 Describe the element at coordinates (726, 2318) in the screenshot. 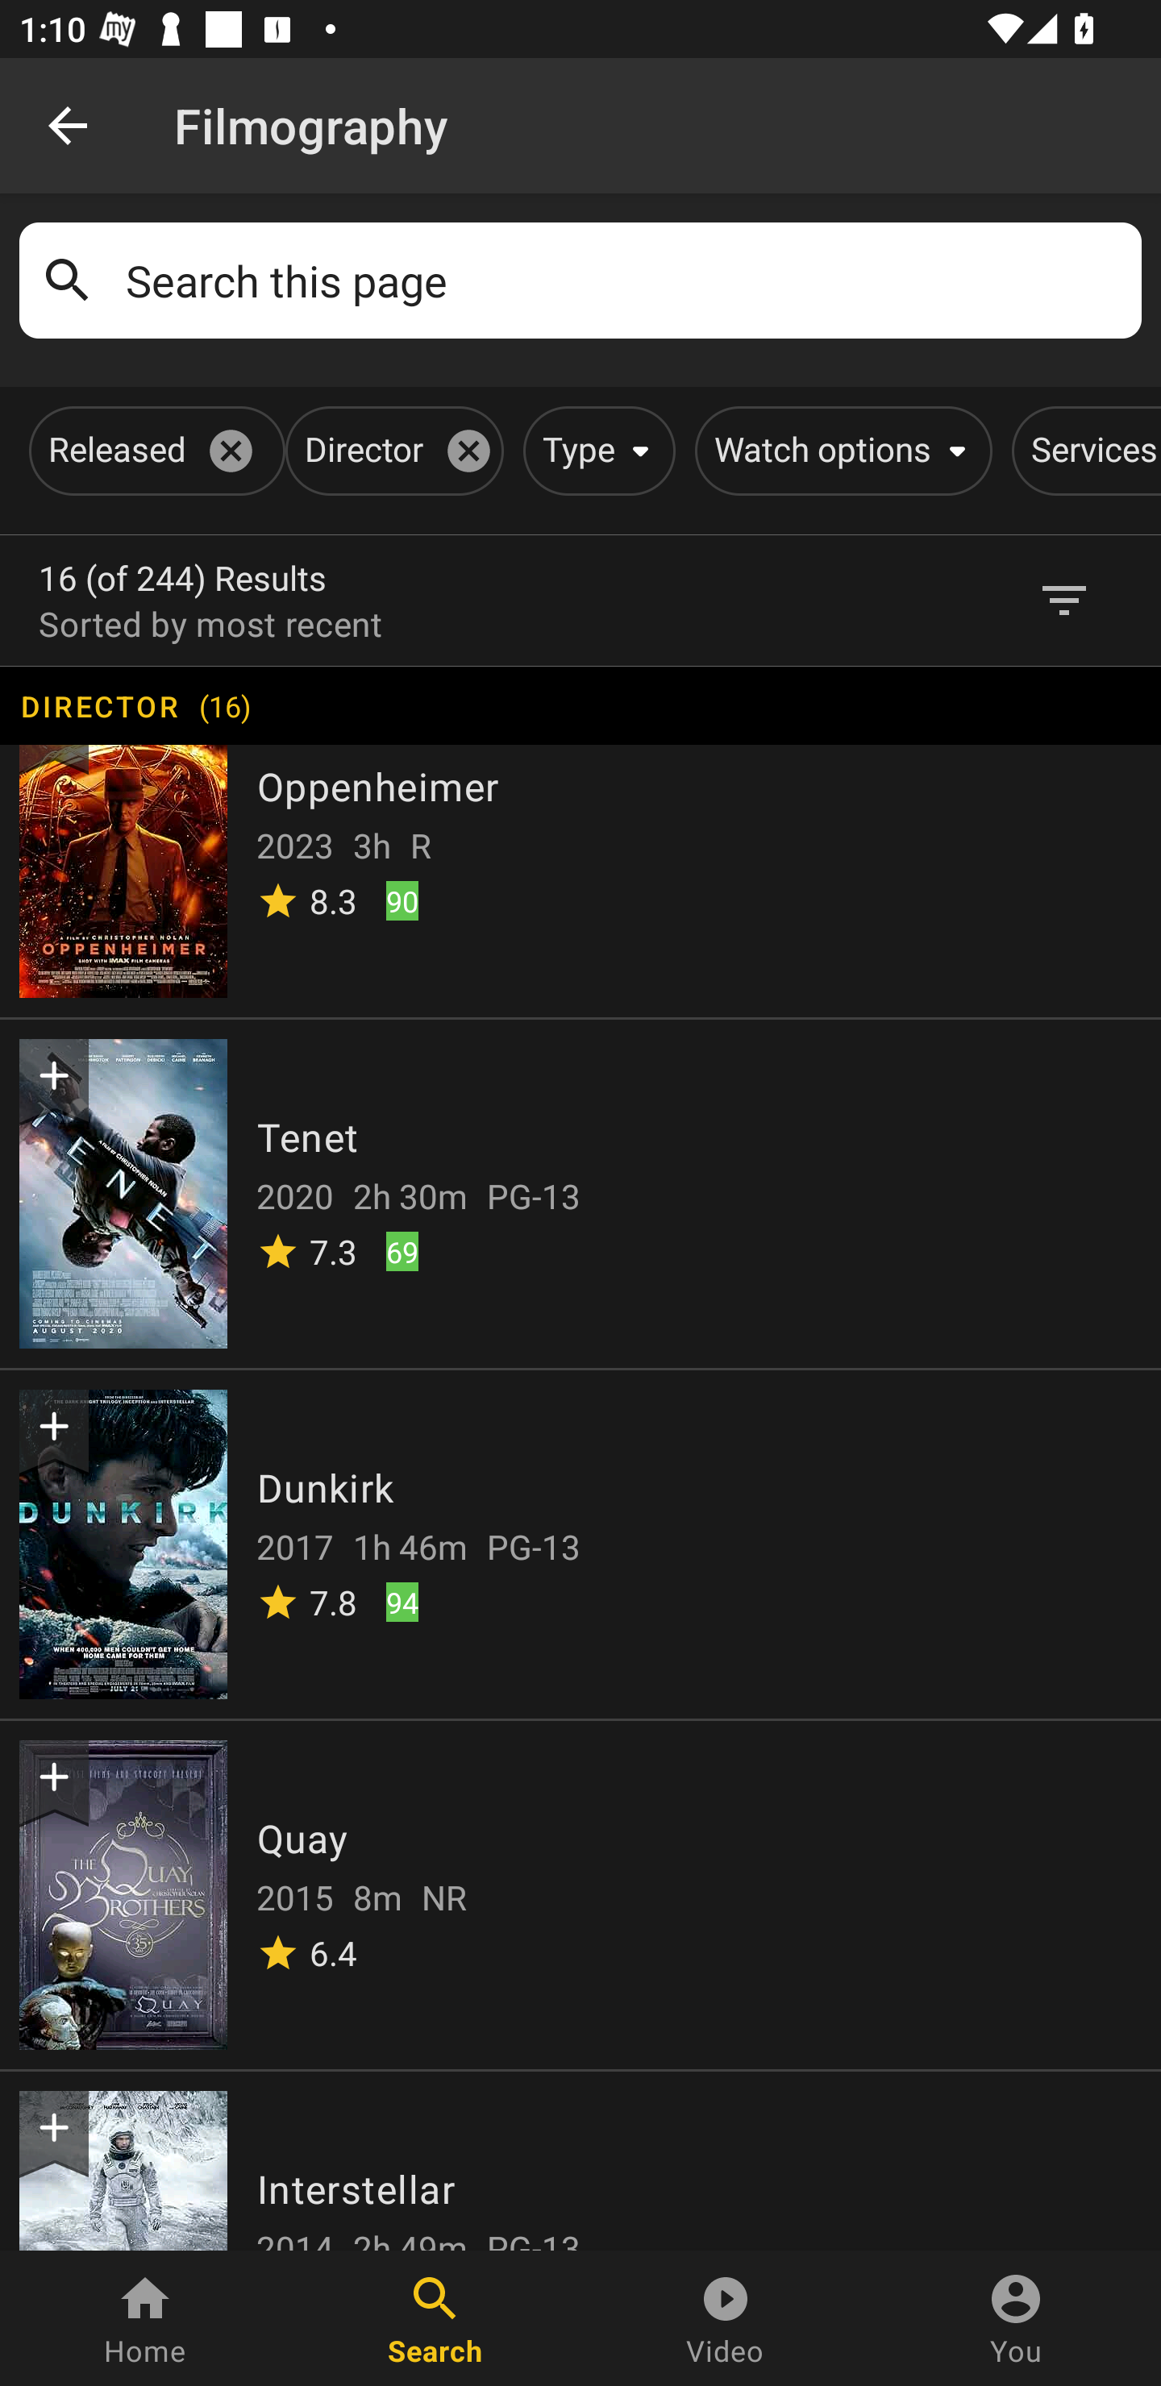

I see `Video` at that location.